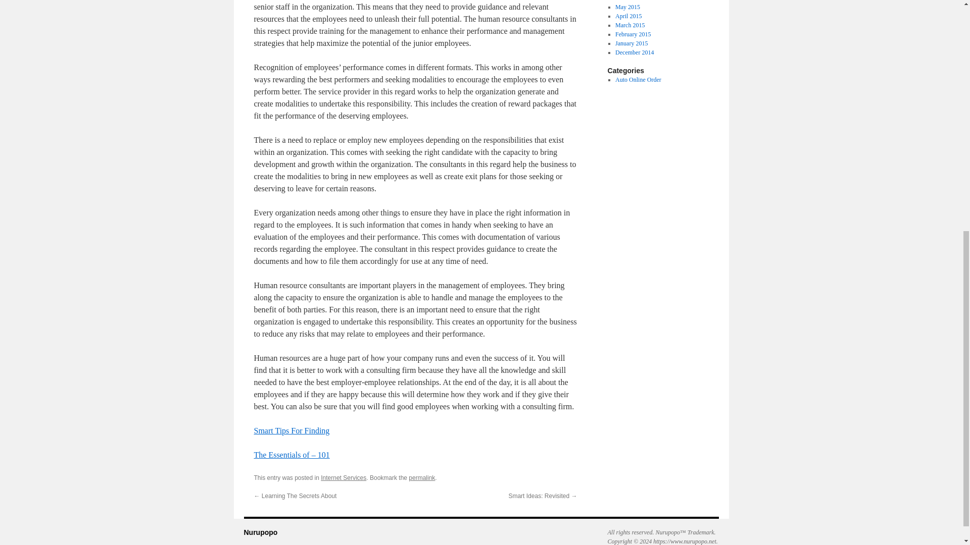 The height and width of the screenshot is (545, 970). Describe the element at coordinates (260, 532) in the screenshot. I see `Nurupopo` at that location.